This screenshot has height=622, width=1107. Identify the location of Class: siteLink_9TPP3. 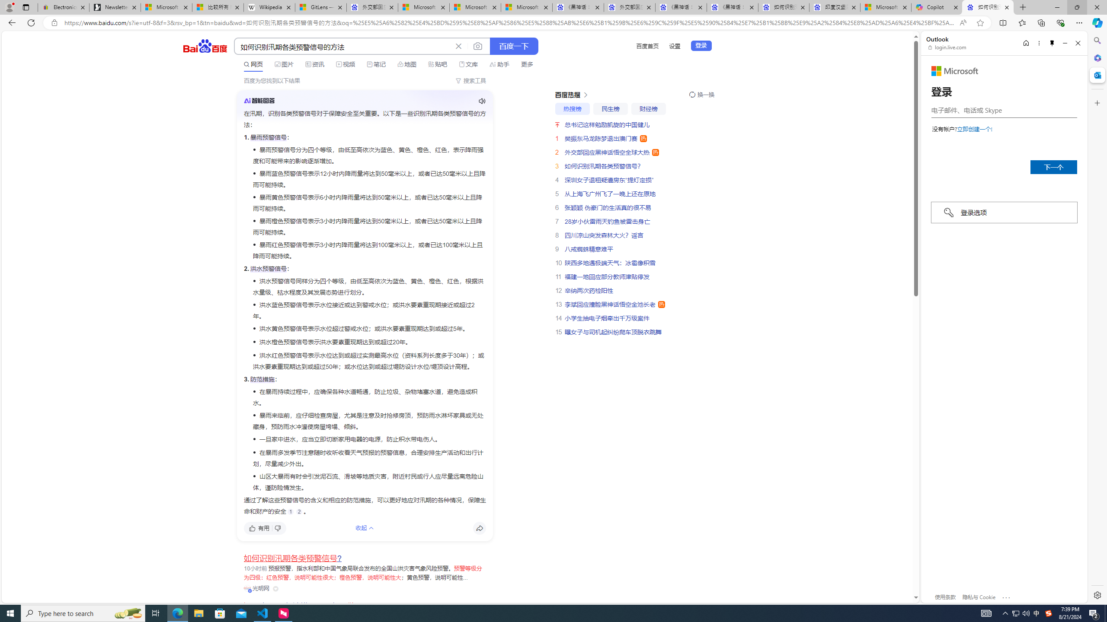
(256, 588).